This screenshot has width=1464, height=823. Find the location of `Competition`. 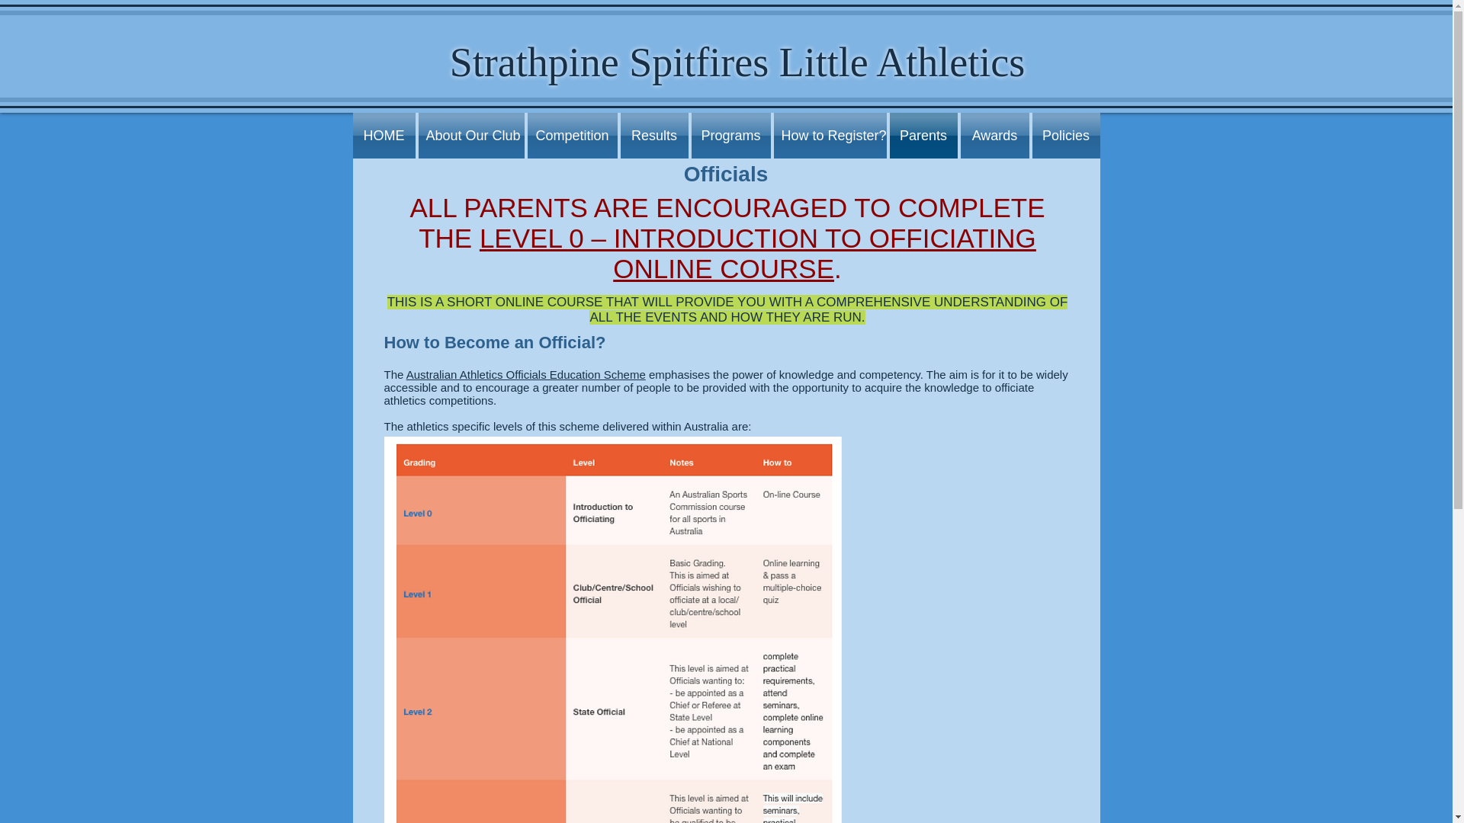

Competition is located at coordinates (572, 136).